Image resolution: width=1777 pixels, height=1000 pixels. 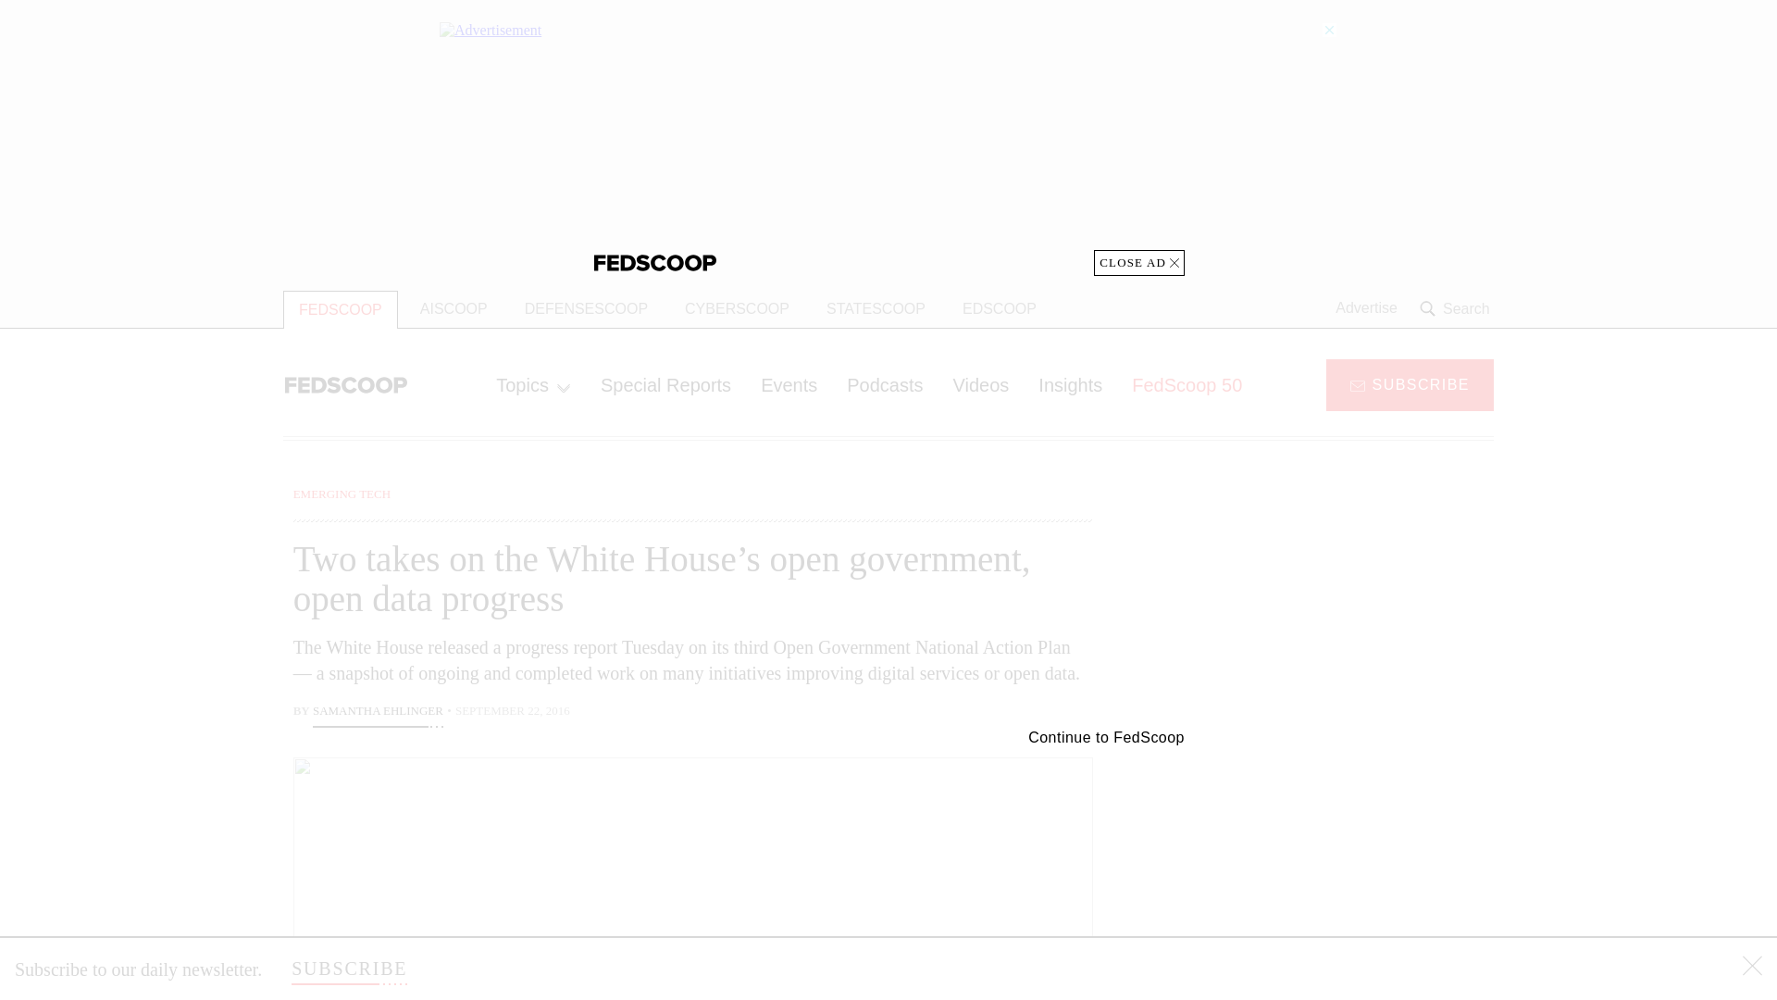 What do you see at coordinates (1187, 384) in the screenshot?
I see `FedScoop 50` at bounding box center [1187, 384].